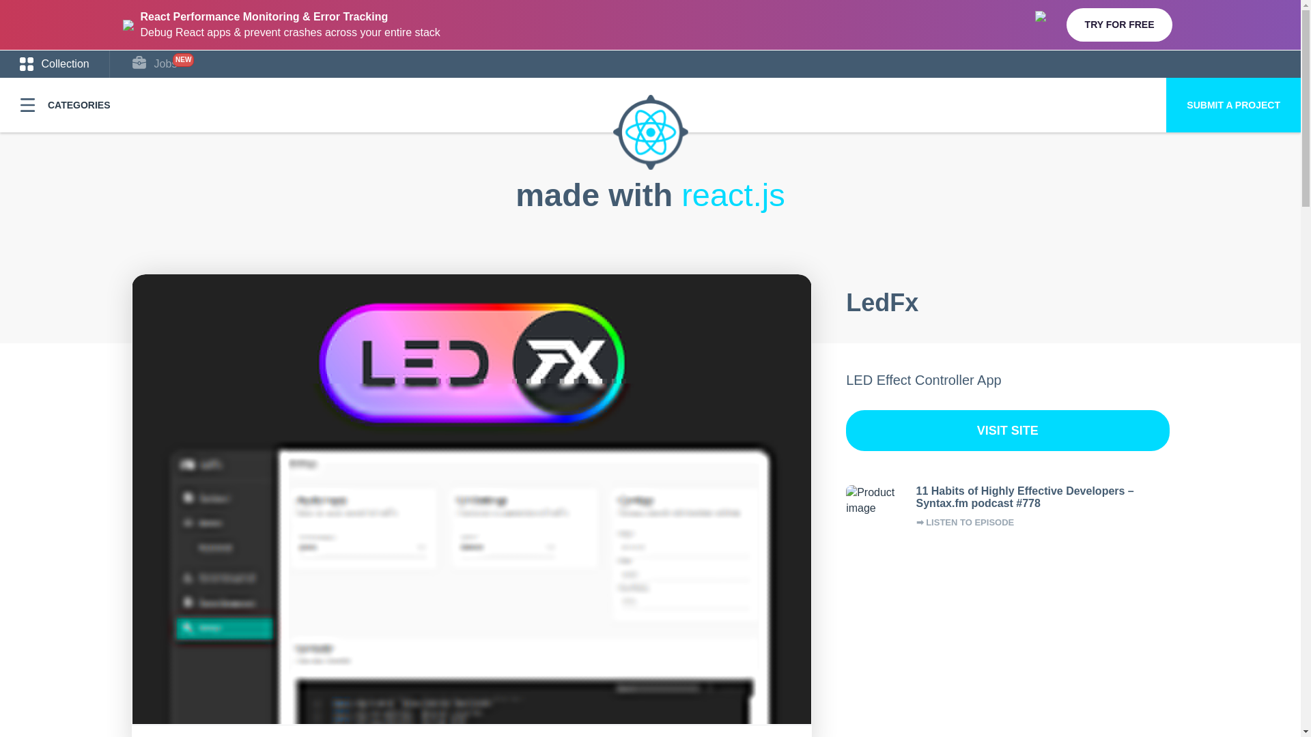  Describe the element at coordinates (55, 63) in the screenshot. I see `navbar-meta--collection Created with Sketch. Collection` at that location.